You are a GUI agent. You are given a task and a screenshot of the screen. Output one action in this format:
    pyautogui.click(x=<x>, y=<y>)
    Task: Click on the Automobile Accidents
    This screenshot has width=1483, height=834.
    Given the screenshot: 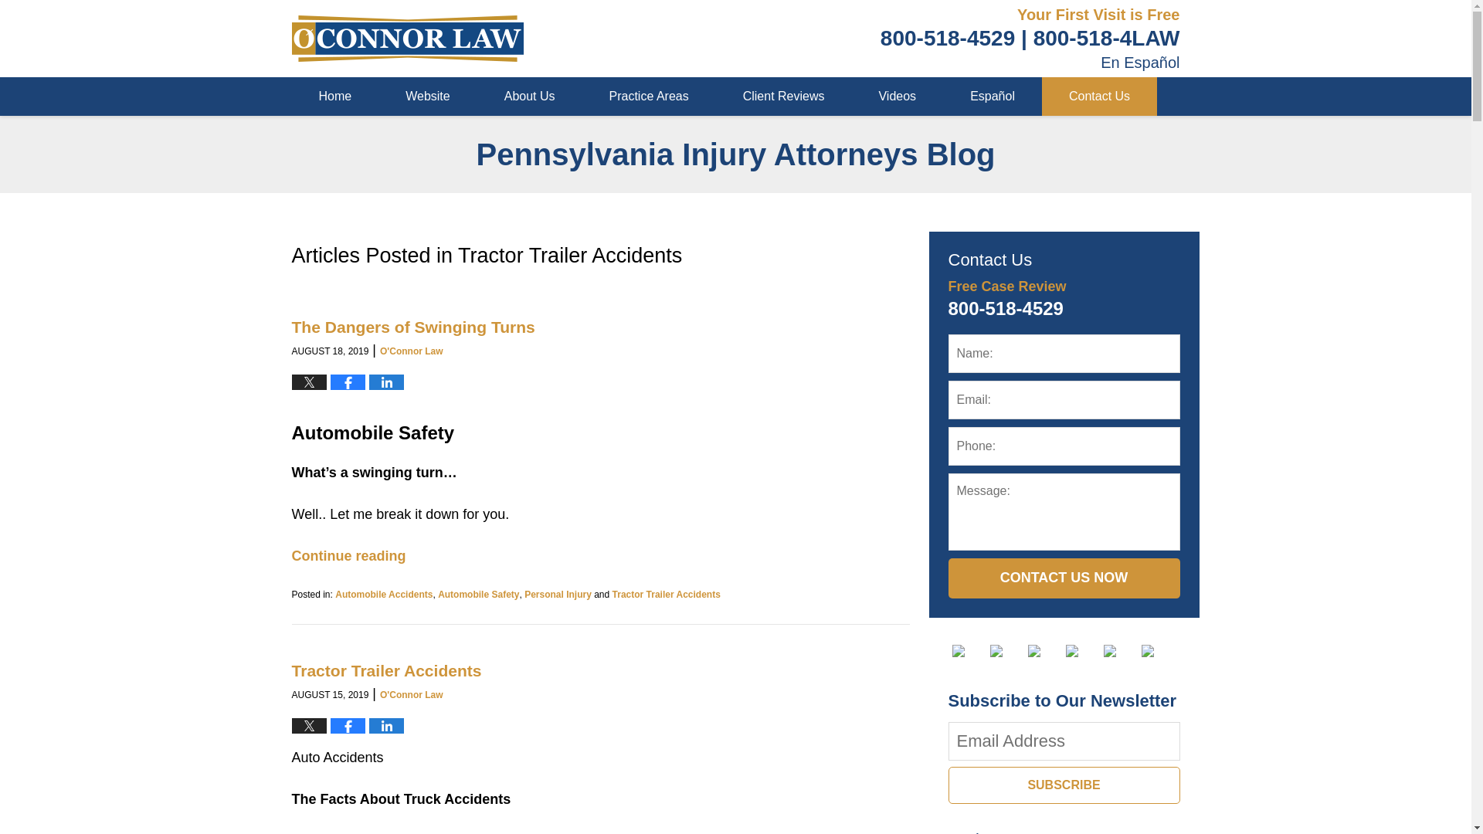 What is the action you would take?
    pyautogui.click(x=383, y=594)
    